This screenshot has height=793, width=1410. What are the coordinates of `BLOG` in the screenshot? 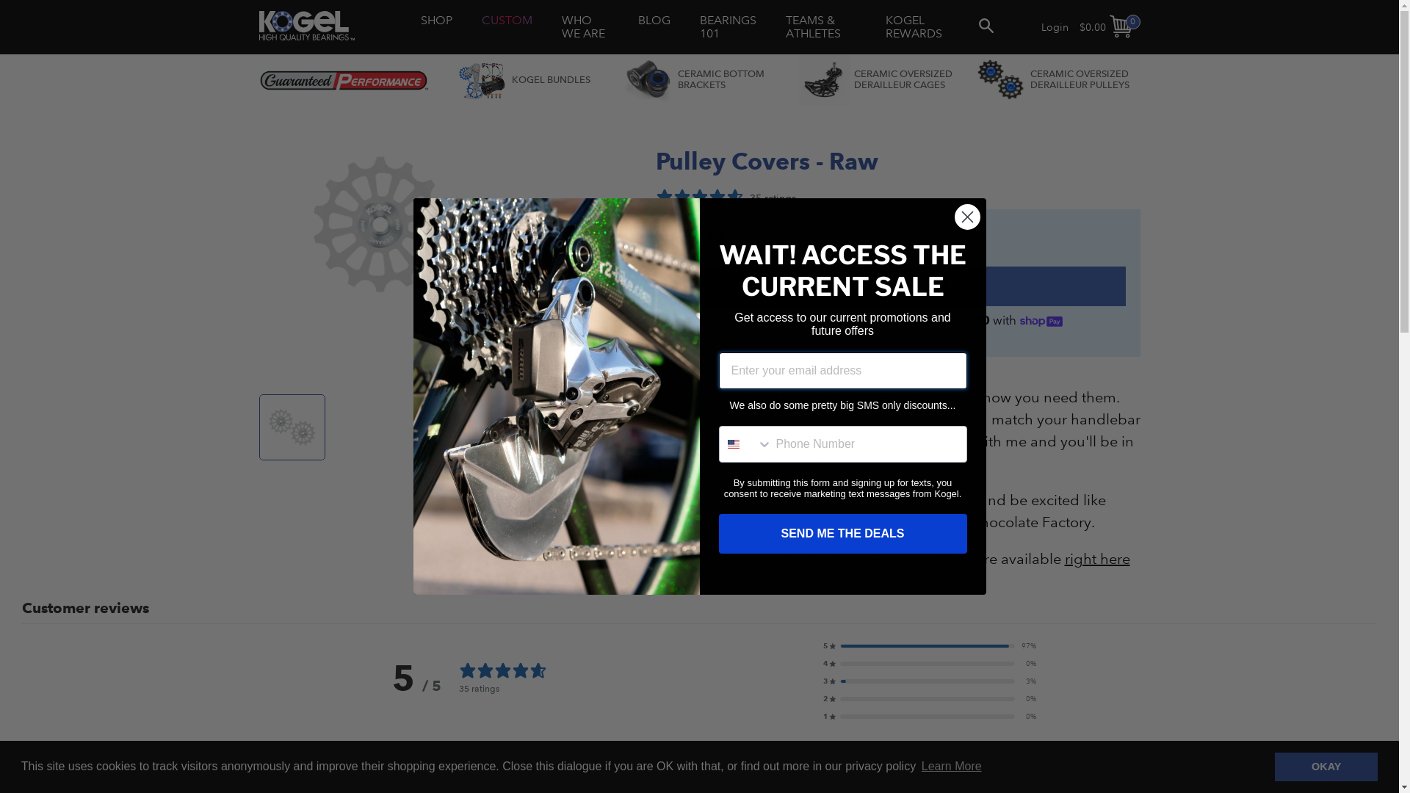 It's located at (654, 21).